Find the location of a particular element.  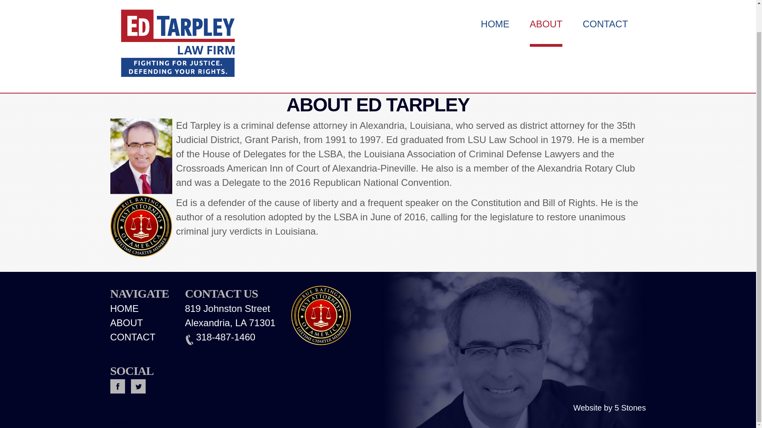

ABOUT is located at coordinates (546, 9).